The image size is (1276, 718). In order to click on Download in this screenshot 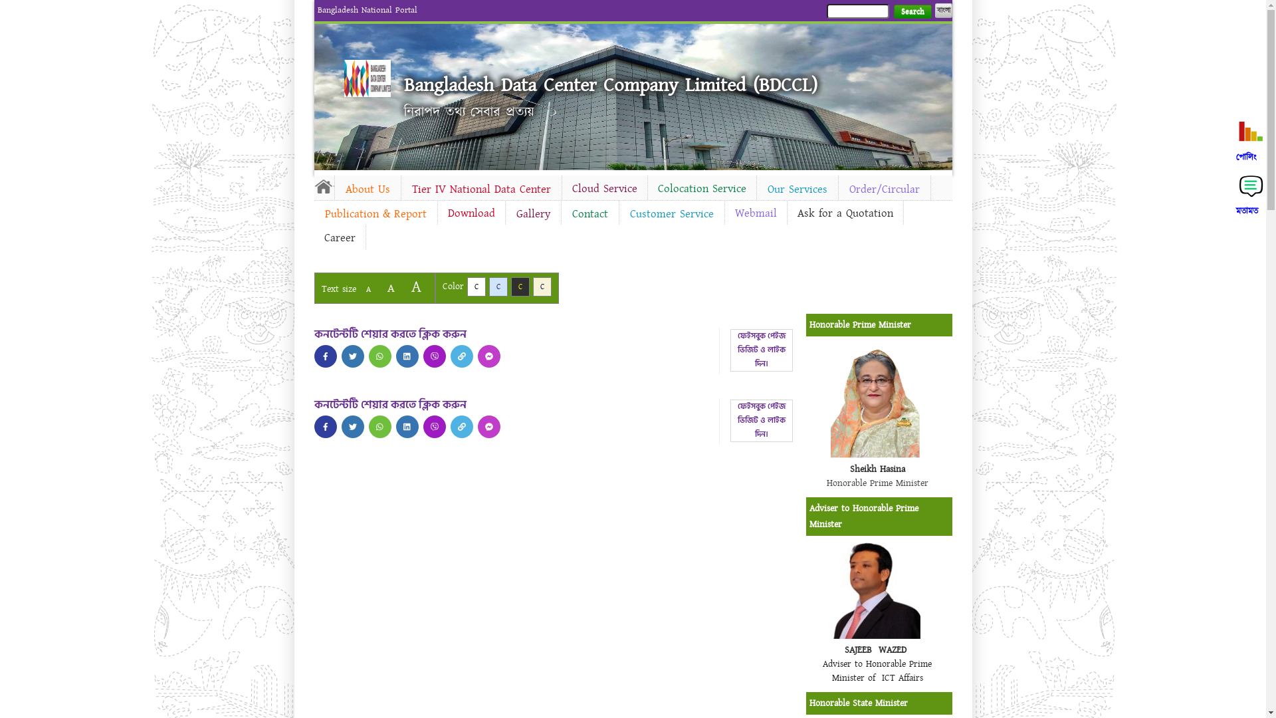, I will do `click(471, 213)`.